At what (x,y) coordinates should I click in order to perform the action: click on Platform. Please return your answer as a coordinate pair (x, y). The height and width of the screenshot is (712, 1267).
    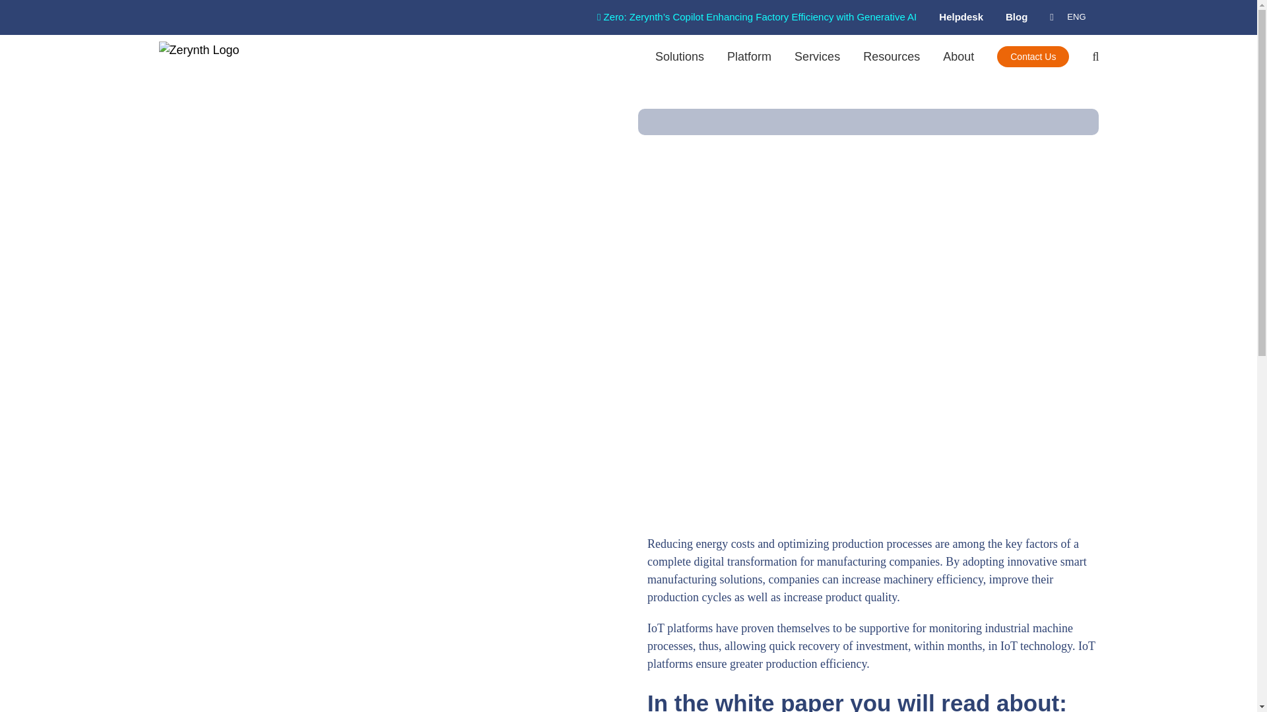
    Looking at the image, I should click on (750, 56).